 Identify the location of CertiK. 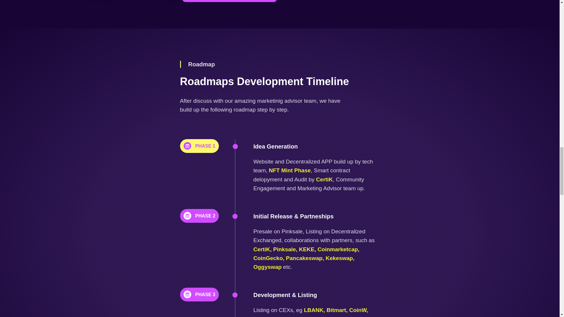
(324, 179).